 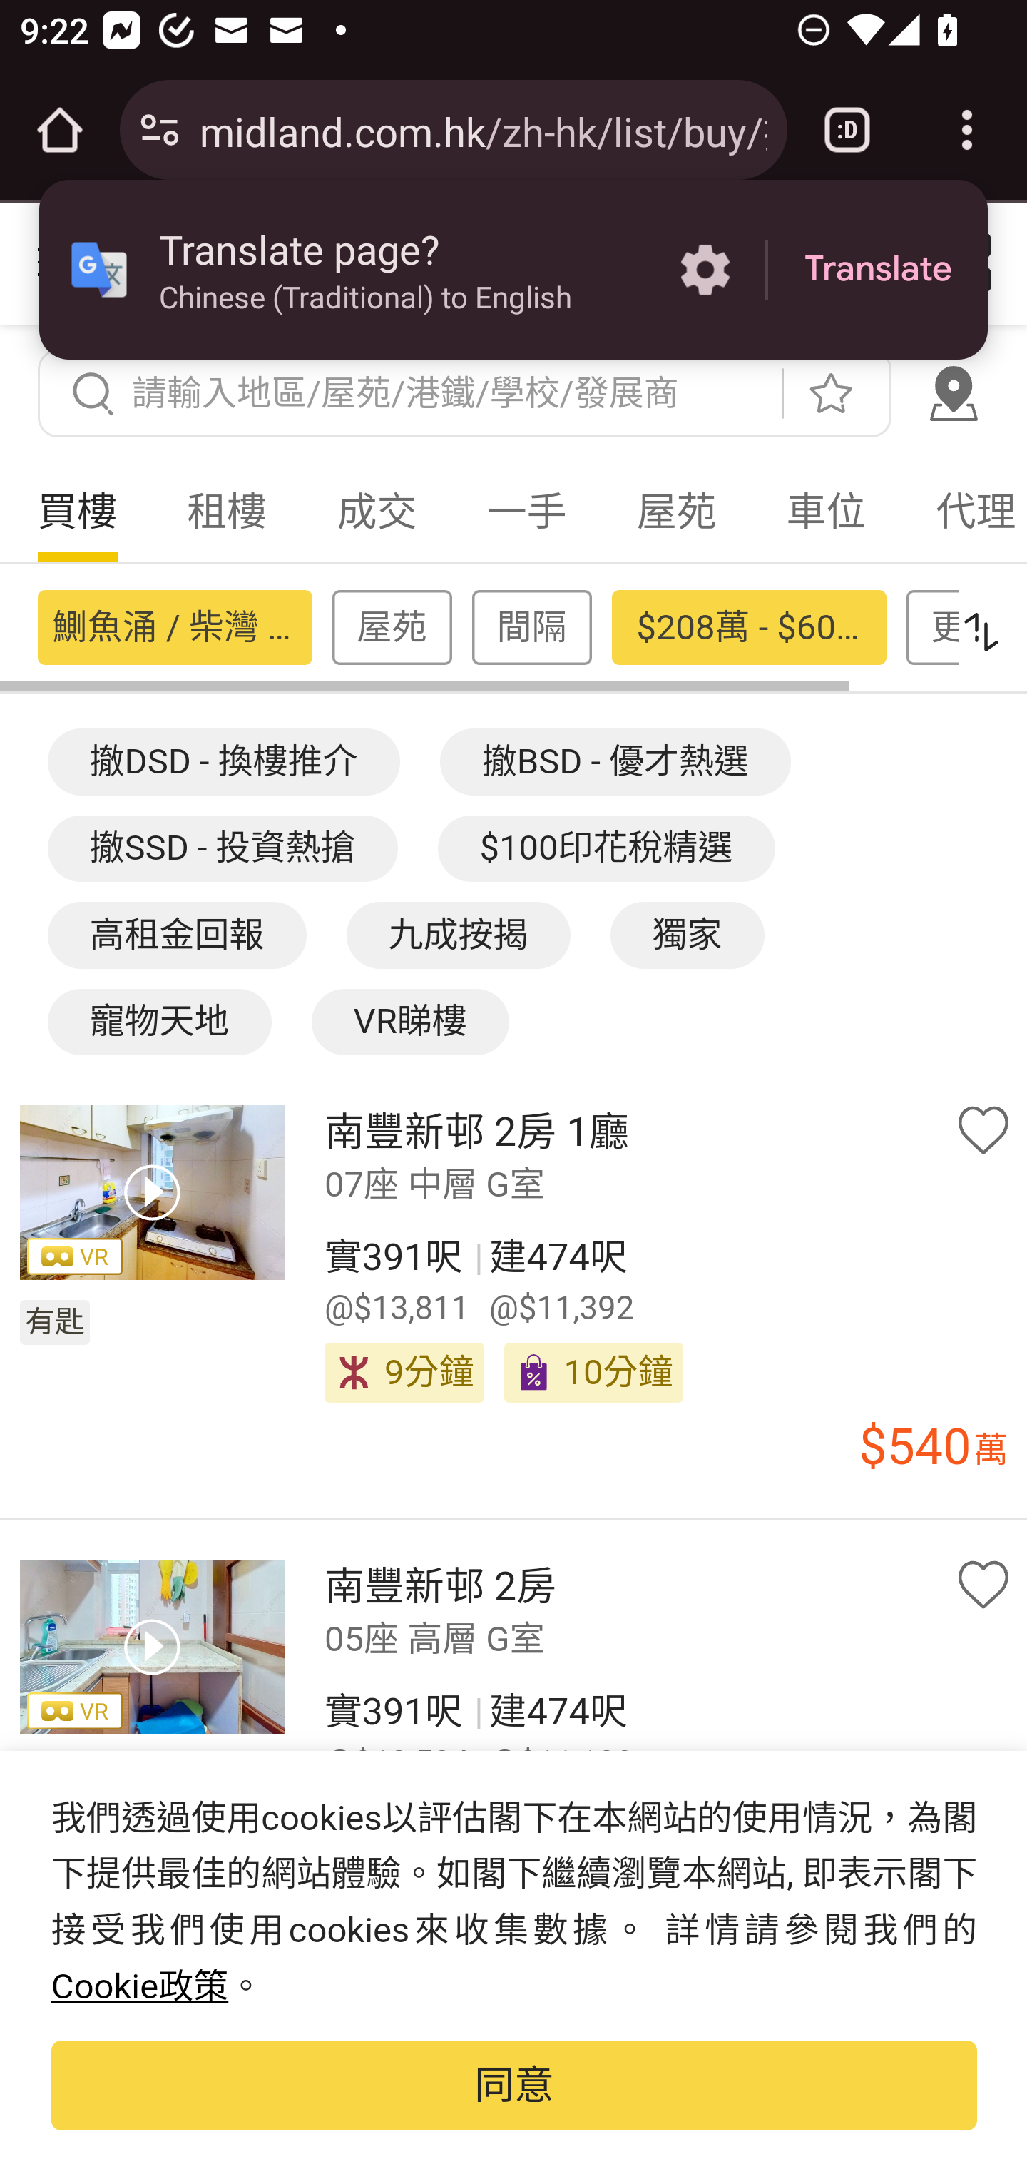 What do you see at coordinates (967, 130) in the screenshot?
I see `Customize and control Google Chrome` at bounding box center [967, 130].